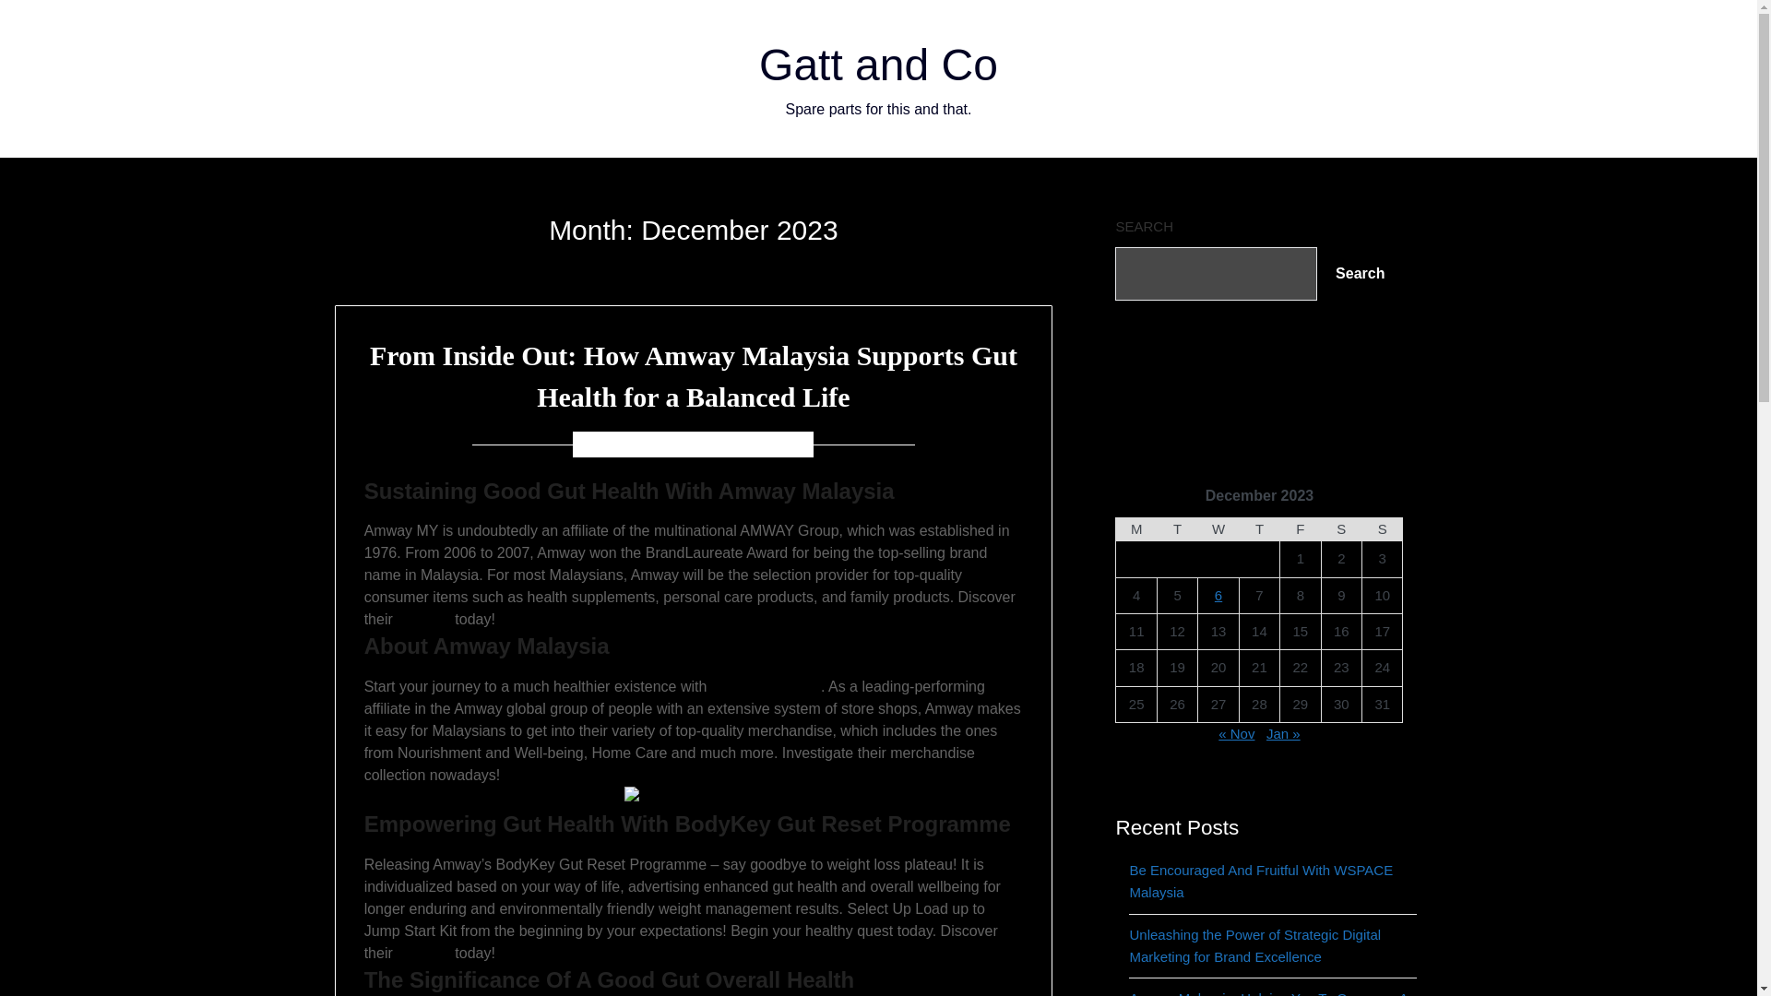 The height and width of the screenshot is (996, 1771). What do you see at coordinates (1260, 882) in the screenshot?
I see `Be Encouraged And Fruitful With WSPACE Malaysia` at bounding box center [1260, 882].